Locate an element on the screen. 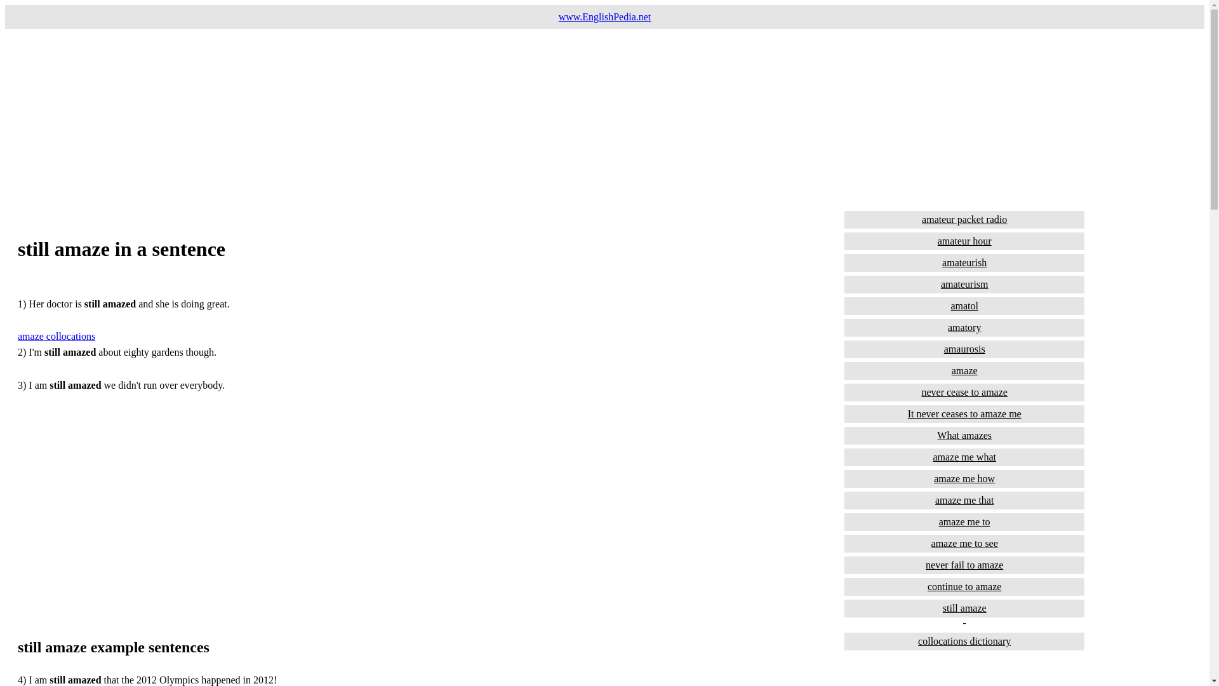 Image resolution: width=1219 pixels, height=686 pixels. amateurish in a sentence is located at coordinates (964, 262).